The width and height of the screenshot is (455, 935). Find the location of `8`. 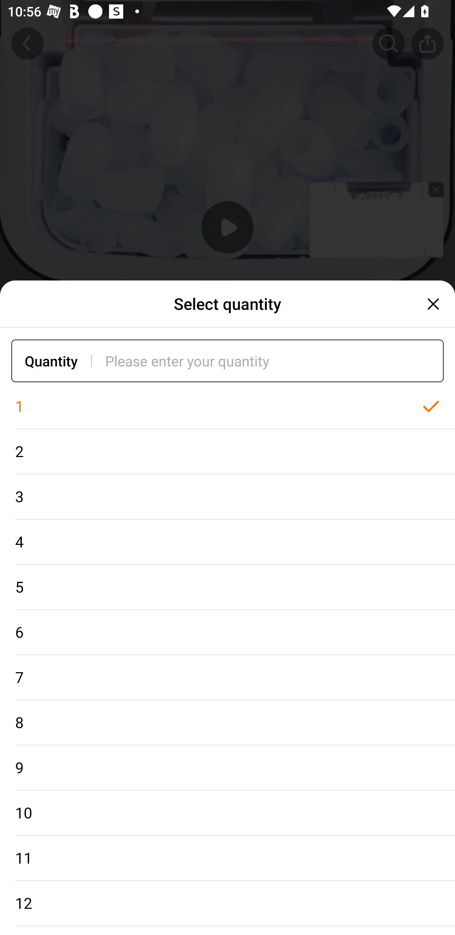

8 is located at coordinates (227, 723).